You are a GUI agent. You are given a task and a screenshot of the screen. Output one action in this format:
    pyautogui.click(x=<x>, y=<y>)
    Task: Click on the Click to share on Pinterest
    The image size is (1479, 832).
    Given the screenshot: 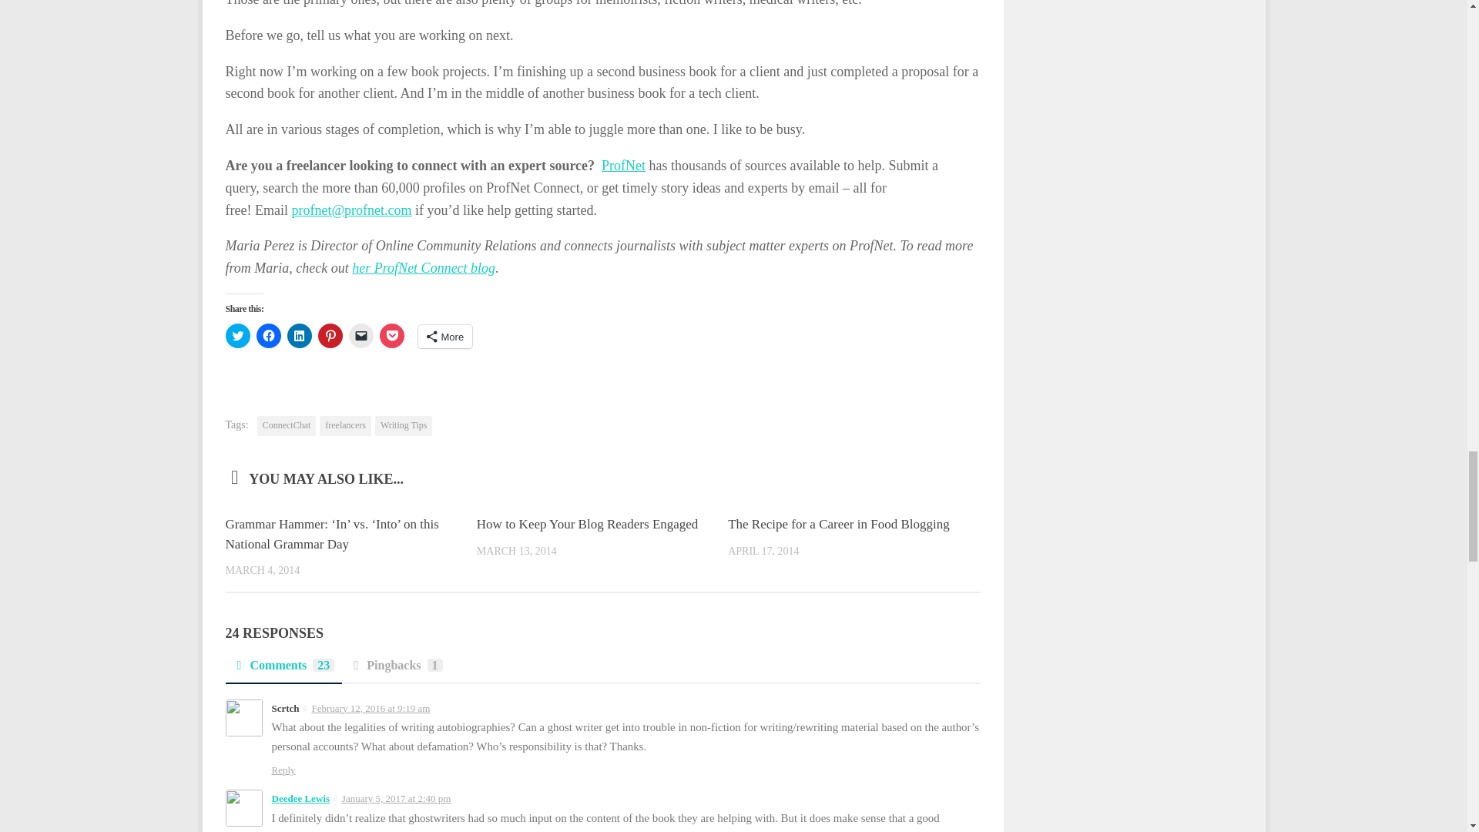 What is the action you would take?
    pyautogui.click(x=330, y=336)
    